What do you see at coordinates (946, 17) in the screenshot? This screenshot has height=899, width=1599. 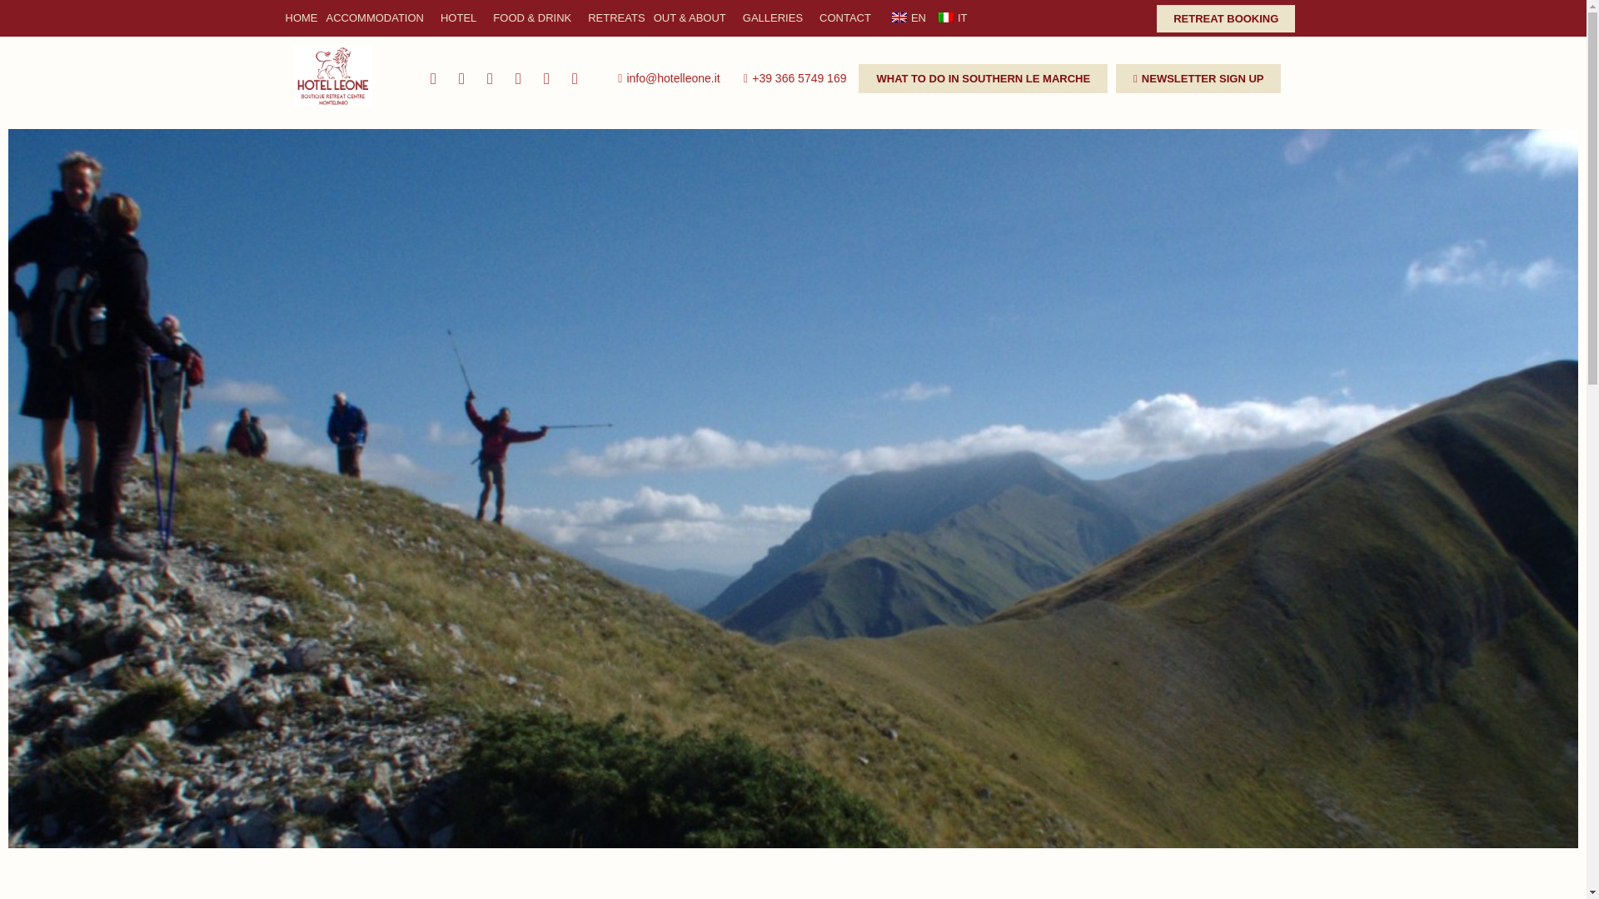 I see `Italian` at bounding box center [946, 17].